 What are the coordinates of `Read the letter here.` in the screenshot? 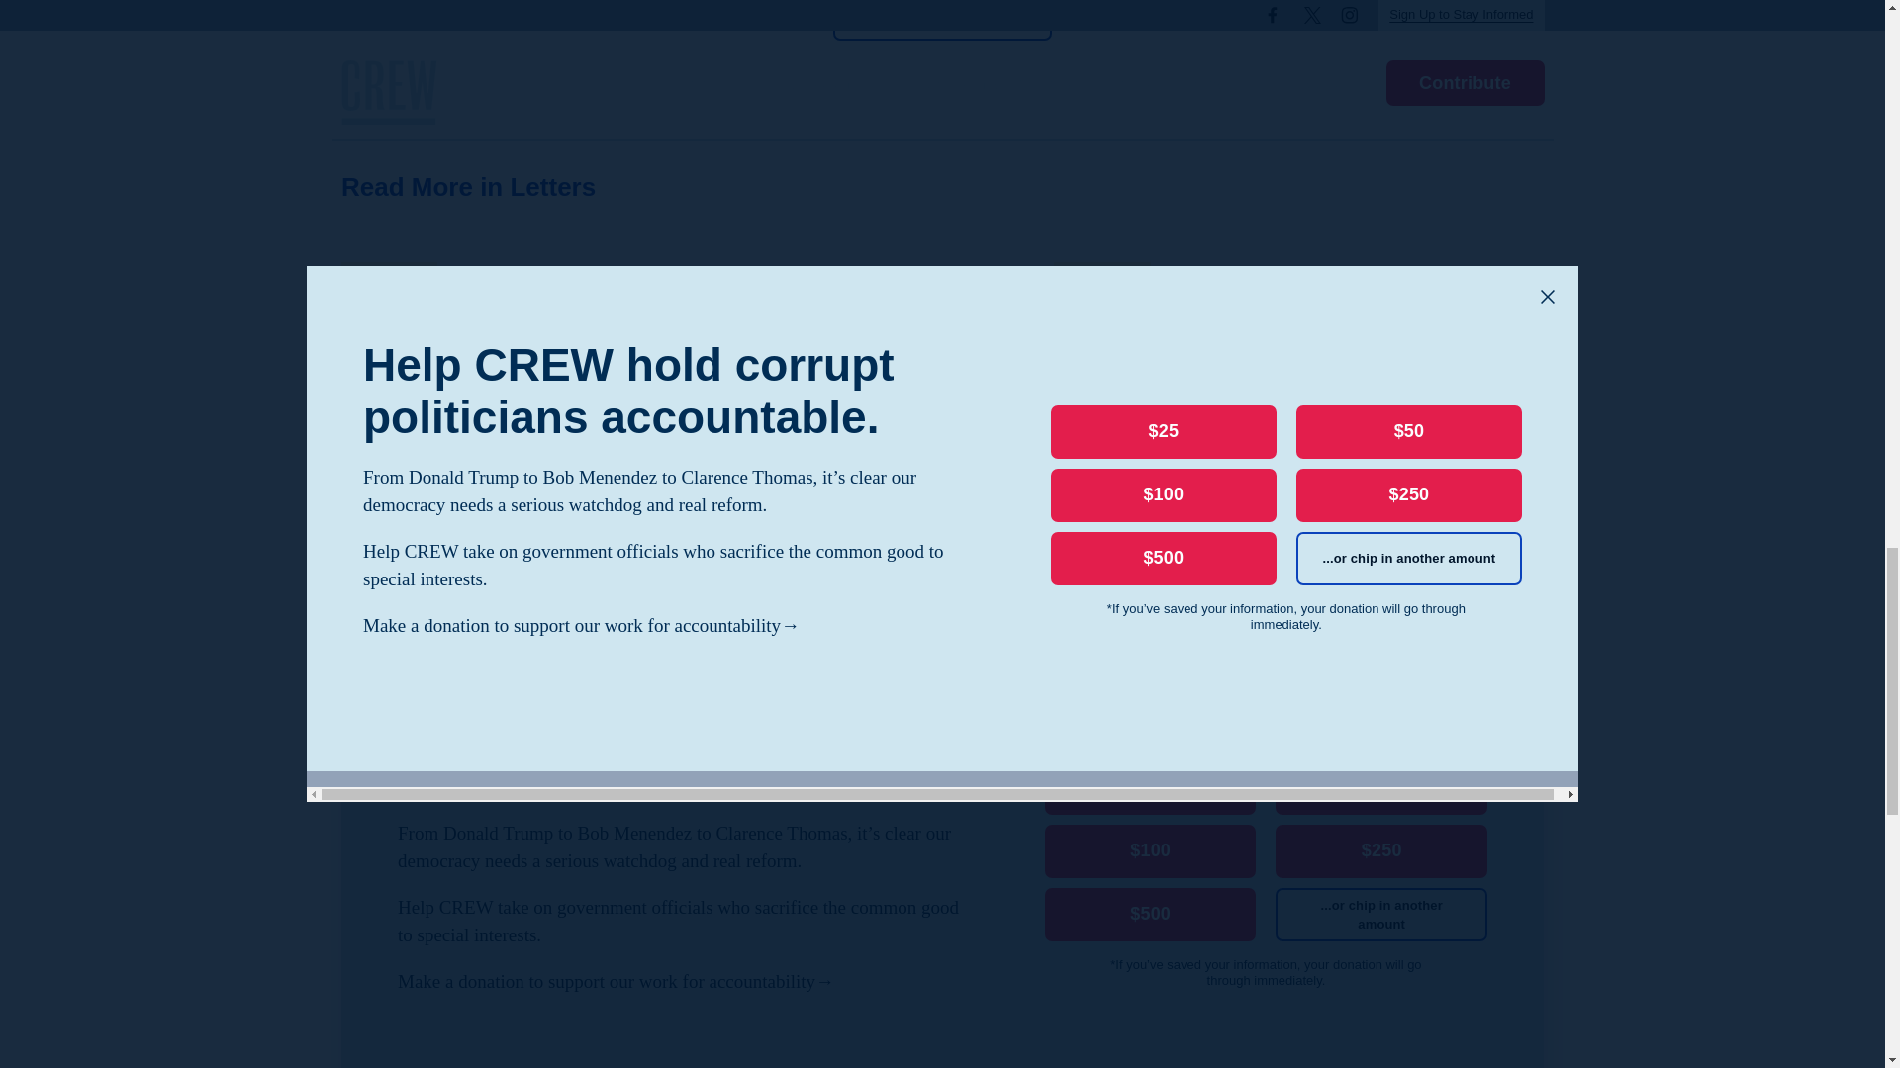 It's located at (942, 20).